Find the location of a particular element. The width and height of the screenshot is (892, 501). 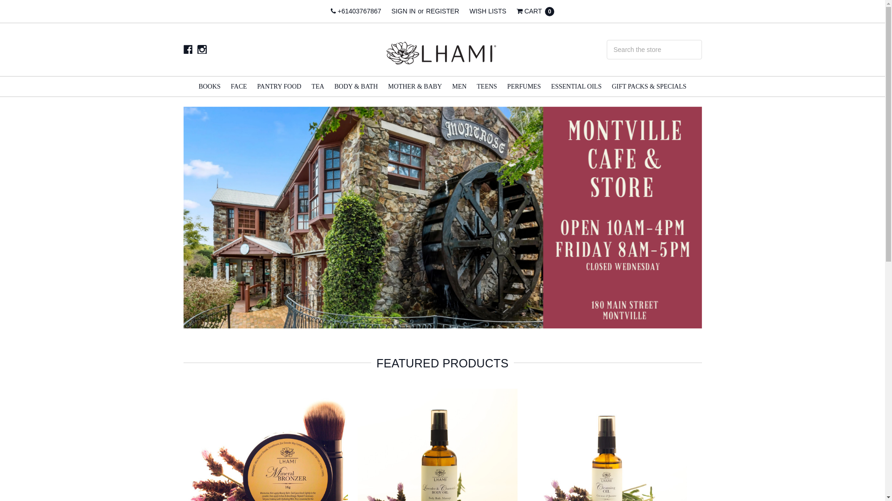

Lhami is located at coordinates (443, 50).